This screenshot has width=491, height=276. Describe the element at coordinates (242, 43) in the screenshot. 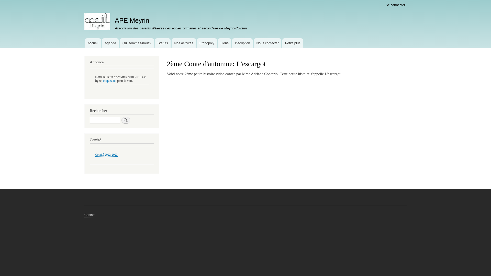

I see `Inscription` at that location.